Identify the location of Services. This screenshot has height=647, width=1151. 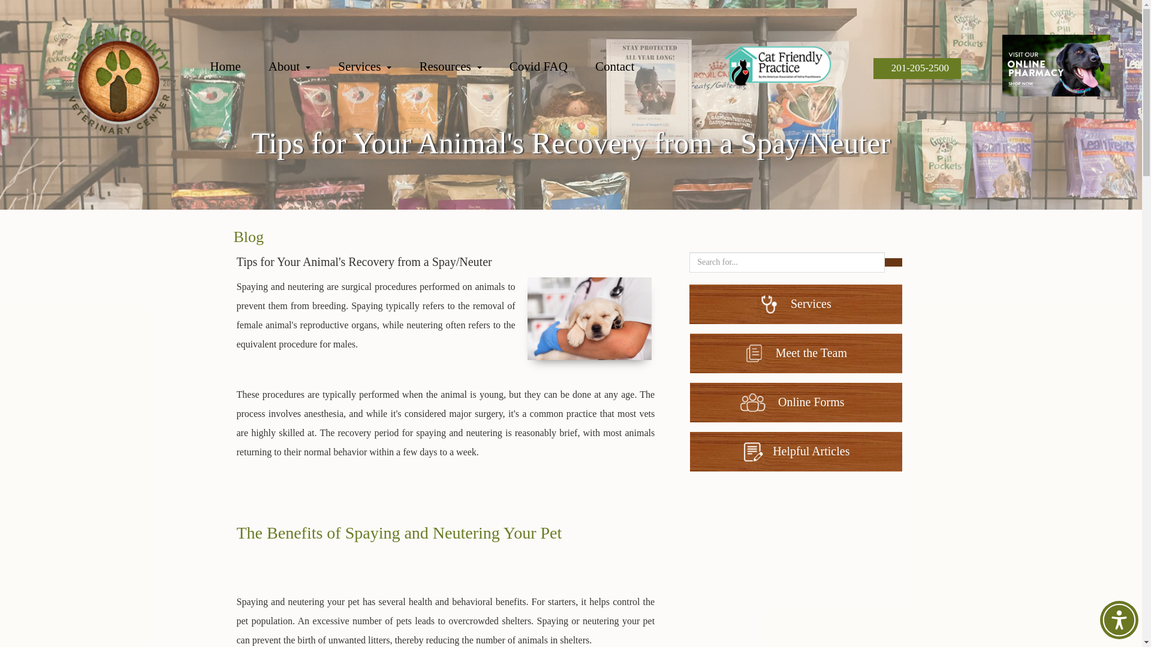
(378, 69).